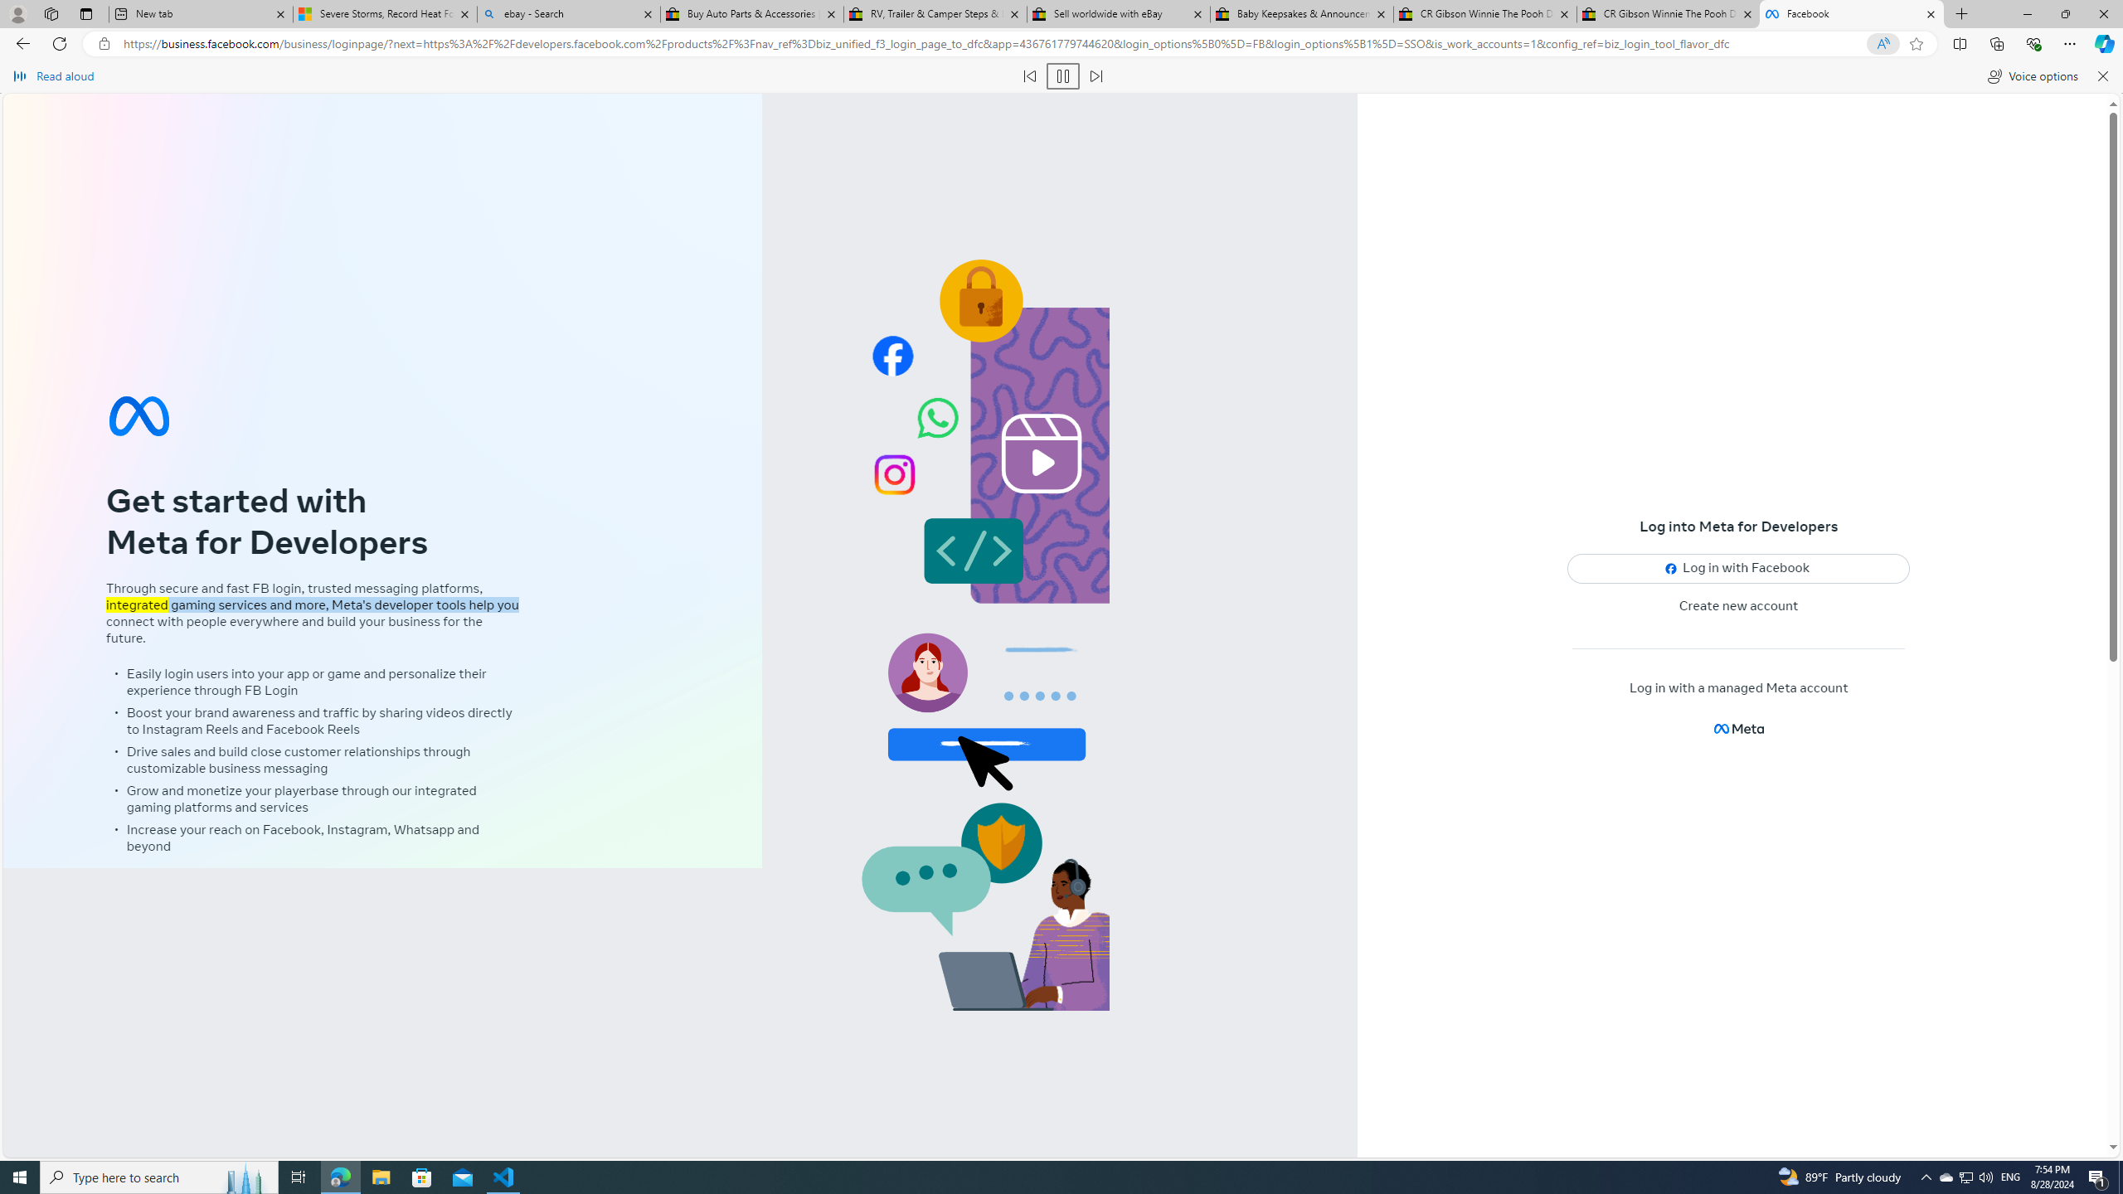 The height and width of the screenshot is (1194, 2123). Describe the element at coordinates (1030, 76) in the screenshot. I see `Read previous paragraph` at that location.